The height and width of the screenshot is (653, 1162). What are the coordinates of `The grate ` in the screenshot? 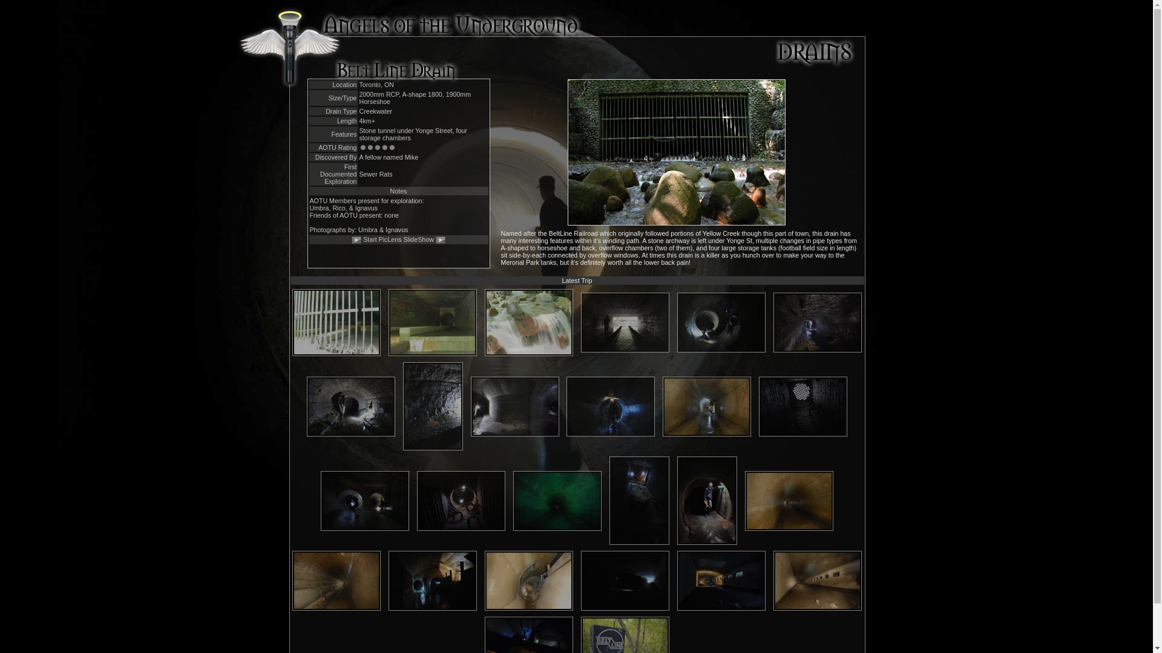 It's located at (336, 322).